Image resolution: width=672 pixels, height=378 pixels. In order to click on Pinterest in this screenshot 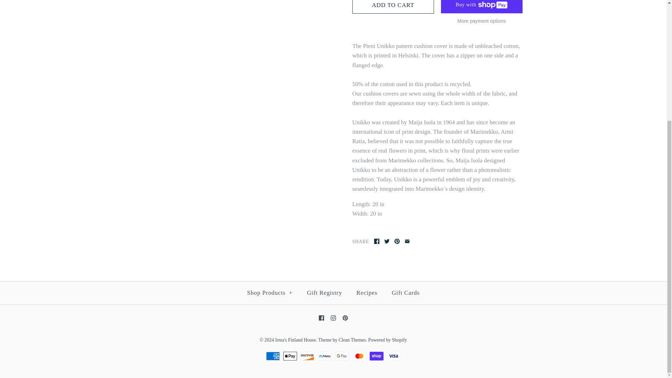, I will do `click(397, 241)`.